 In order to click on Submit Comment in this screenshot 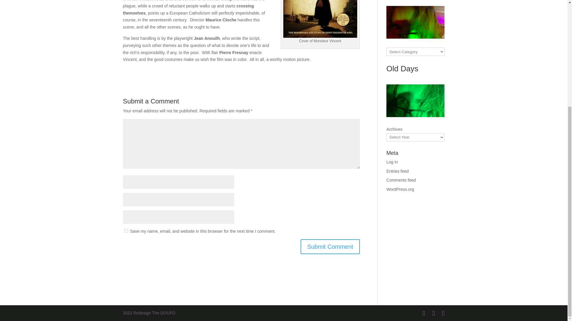, I will do `click(330, 247)`.